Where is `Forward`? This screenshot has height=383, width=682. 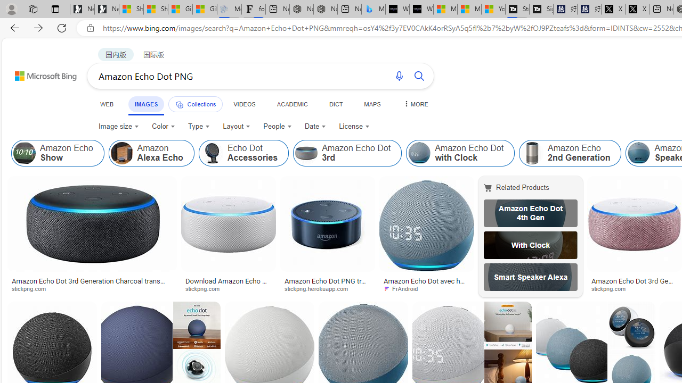
Forward is located at coordinates (38, 28).